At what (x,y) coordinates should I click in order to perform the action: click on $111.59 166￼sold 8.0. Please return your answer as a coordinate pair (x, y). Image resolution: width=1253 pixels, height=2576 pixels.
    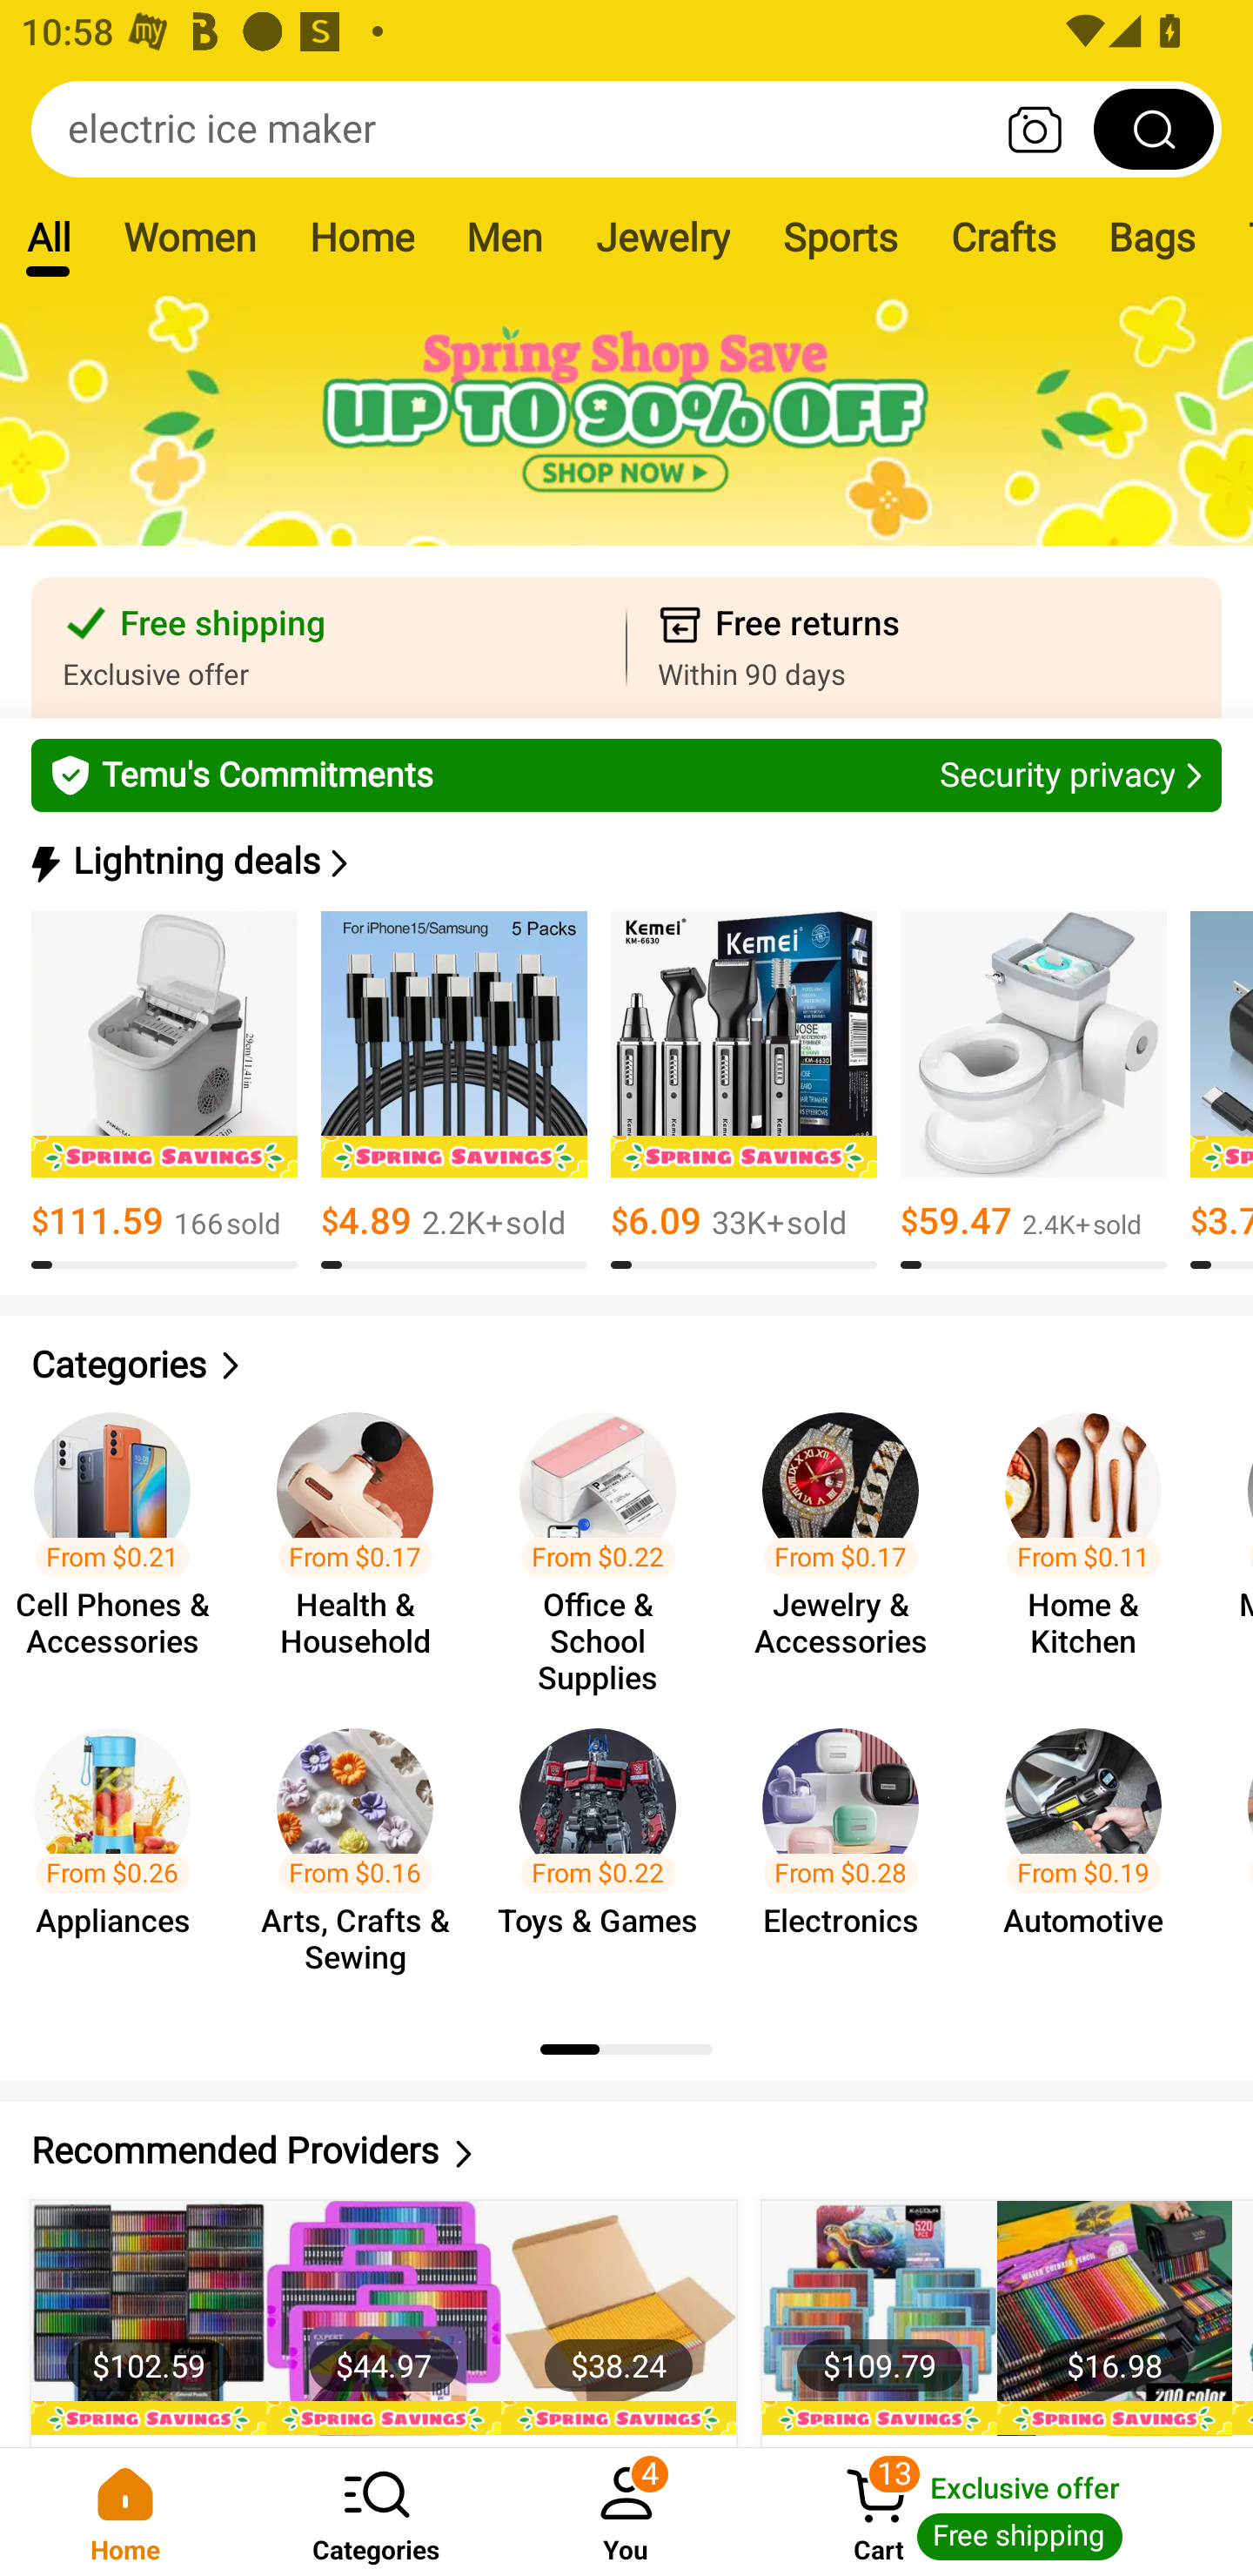
    Looking at the image, I should click on (164, 1090).